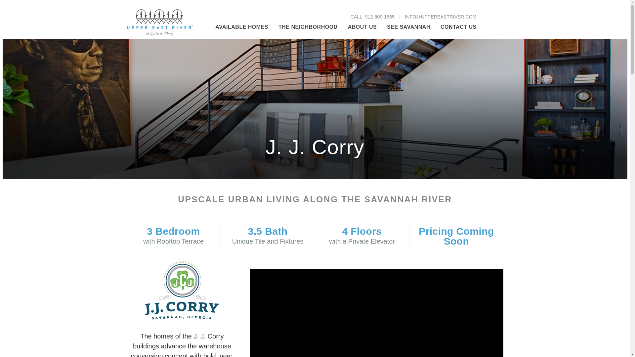 The image size is (635, 357). I want to click on THE NEIGHBORHOOD, so click(308, 27).